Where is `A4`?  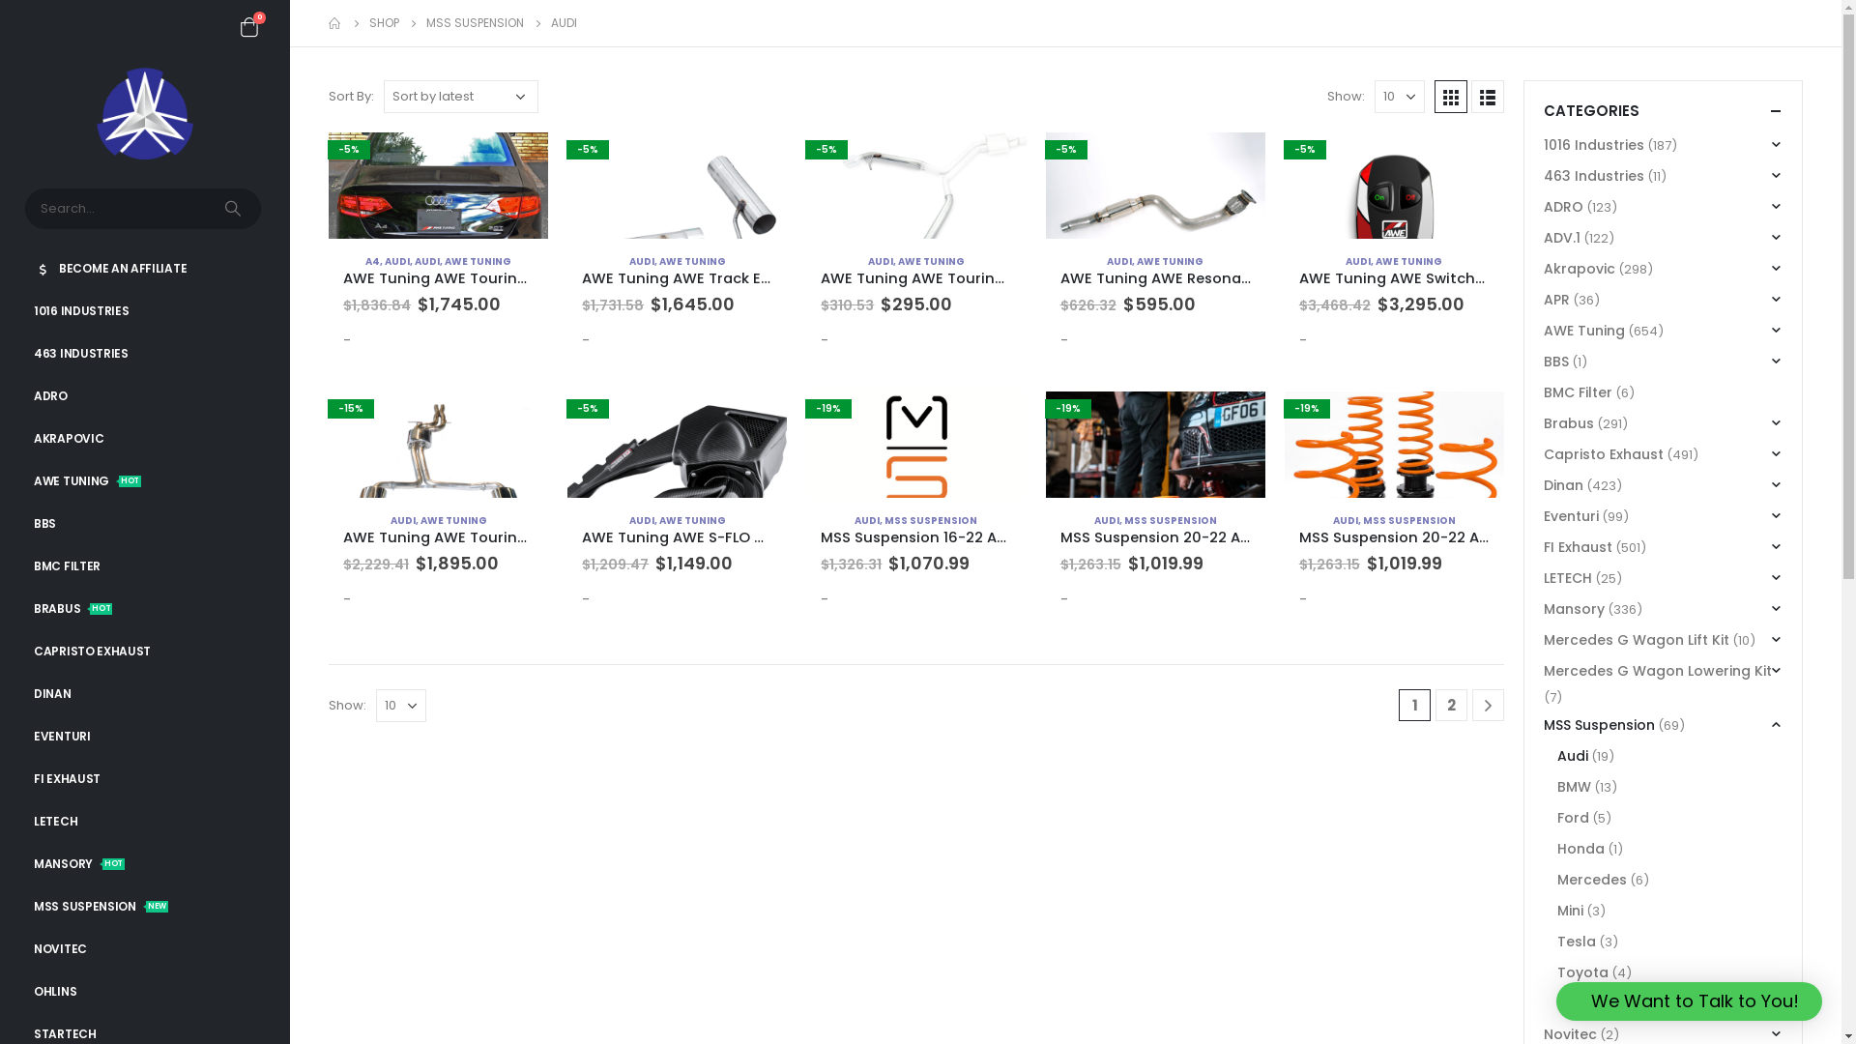 A4 is located at coordinates (373, 261).